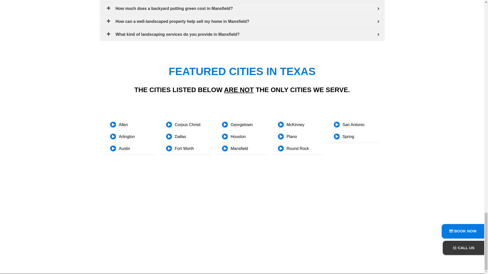 This screenshot has height=274, width=488. Describe the element at coordinates (356, 136) in the screenshot. I see `Spring` at that location.